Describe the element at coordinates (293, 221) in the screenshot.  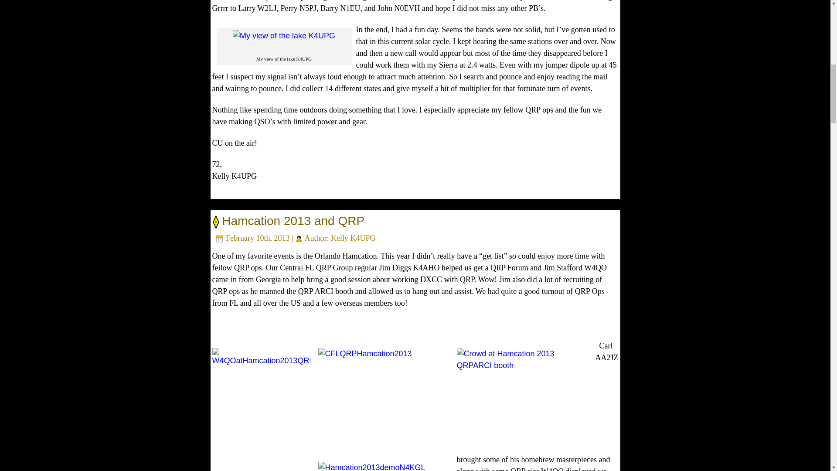
I see `Hamcation 2013 and QRP` at that location.